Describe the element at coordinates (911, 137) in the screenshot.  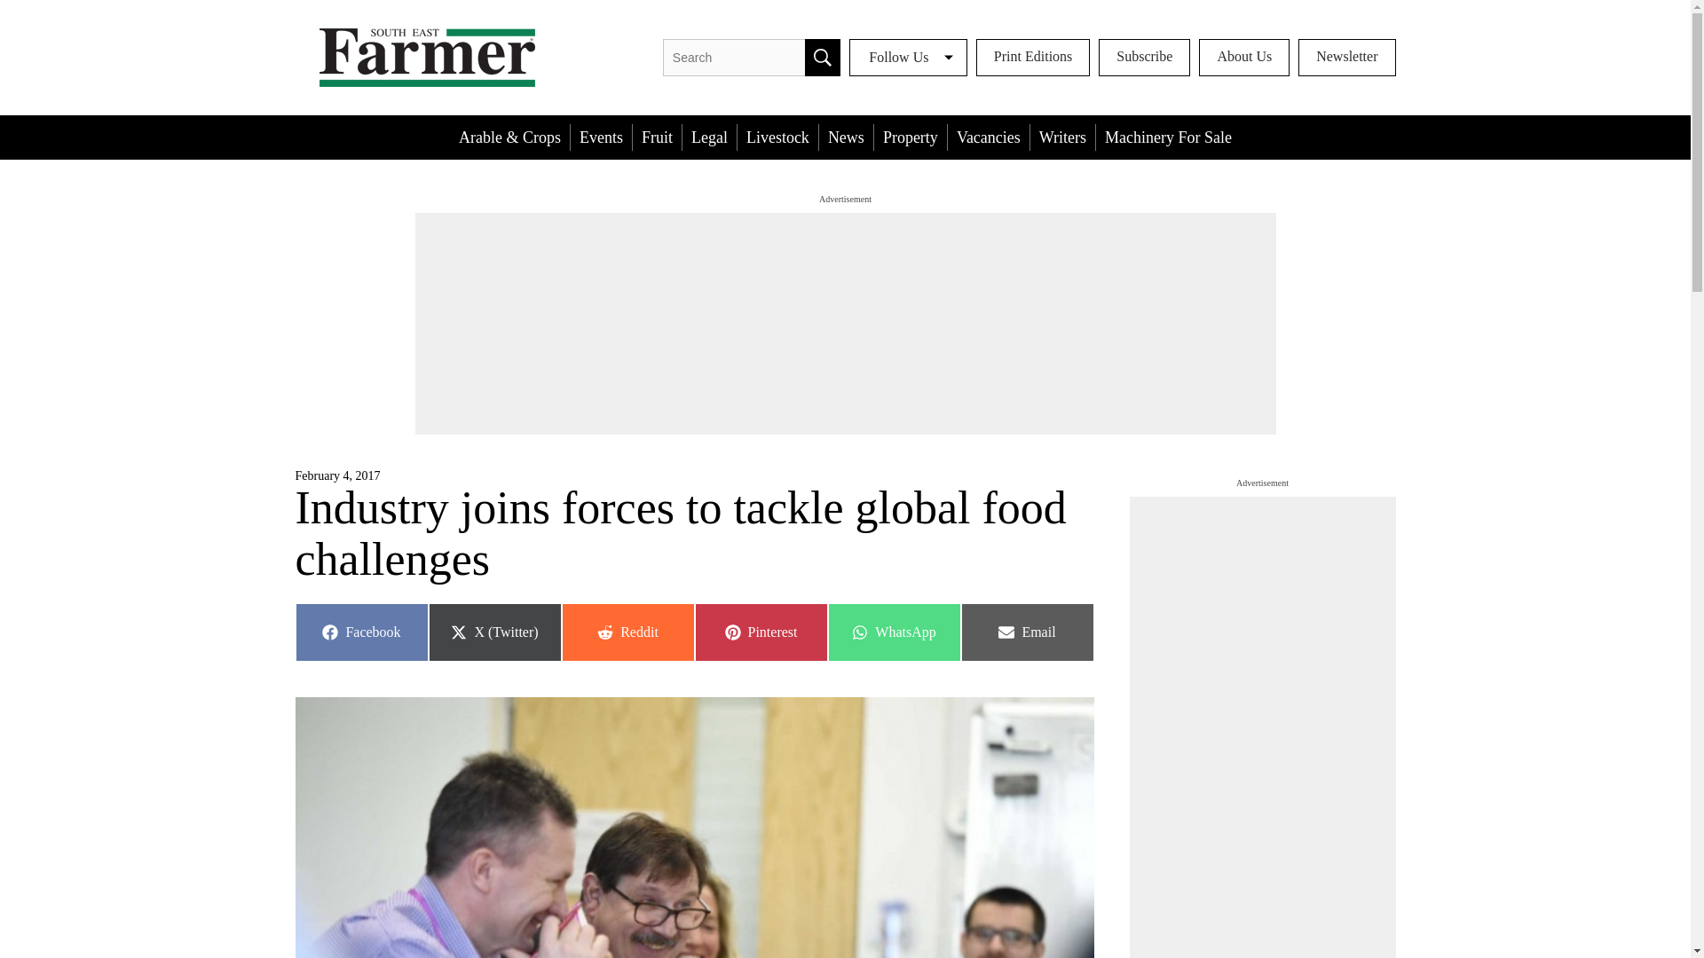
I see `Subscribe` at that location.